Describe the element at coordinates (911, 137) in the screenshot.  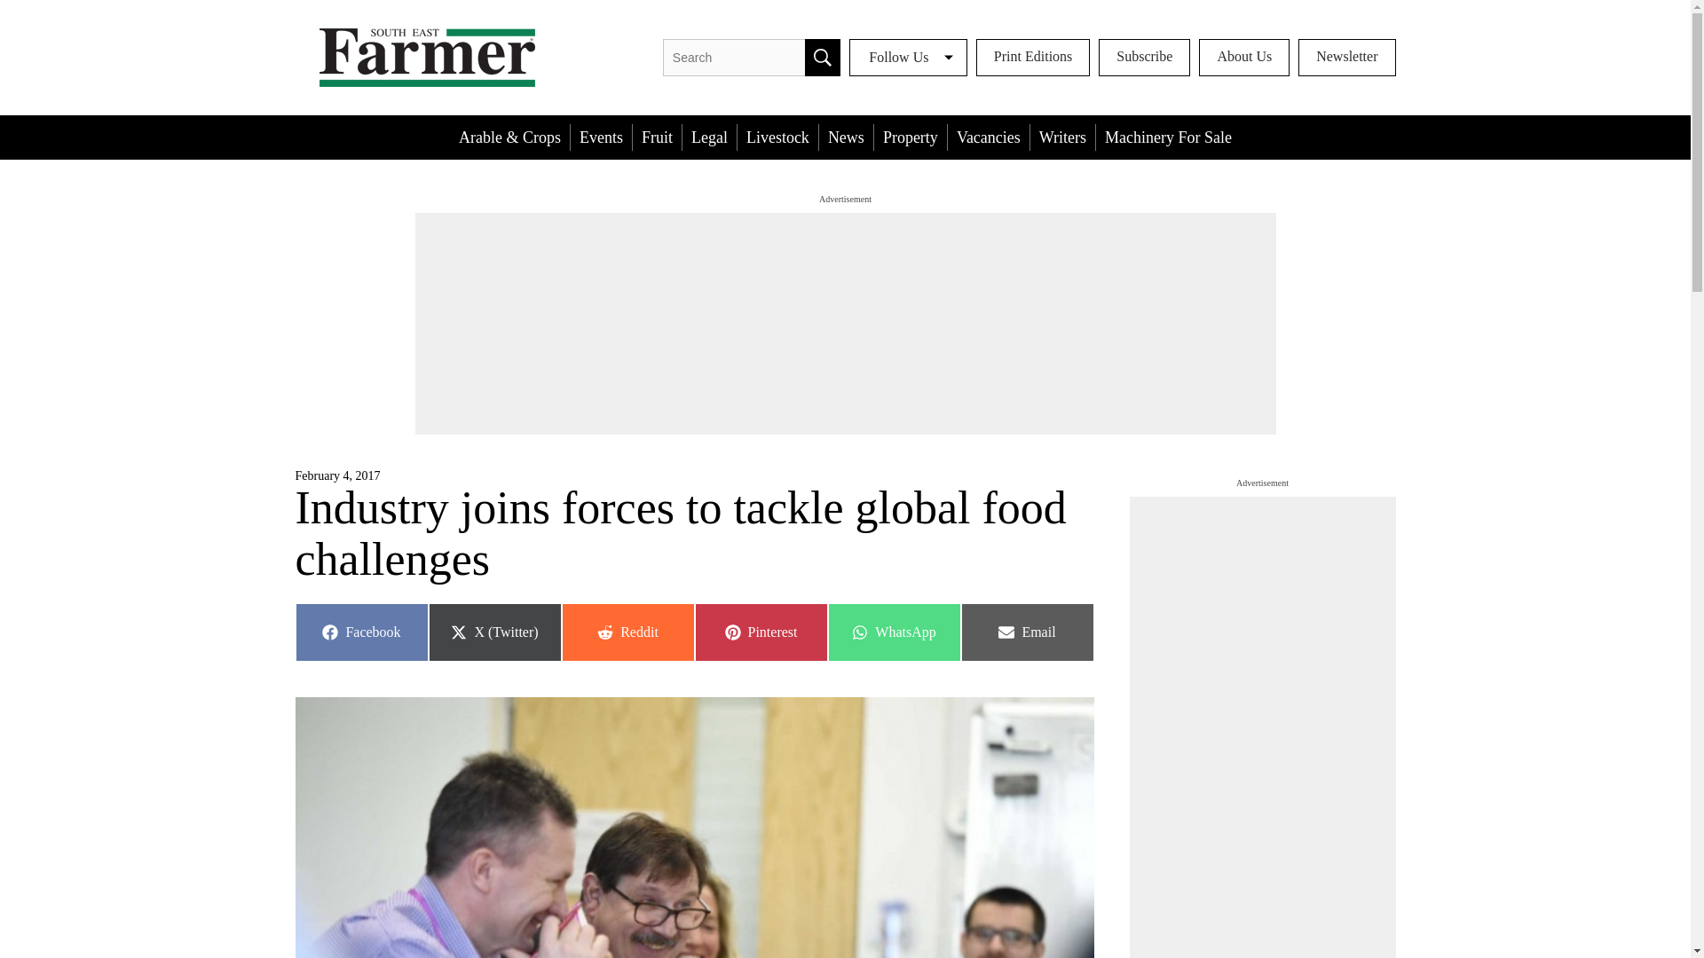
I see `Subscribe` at that location.